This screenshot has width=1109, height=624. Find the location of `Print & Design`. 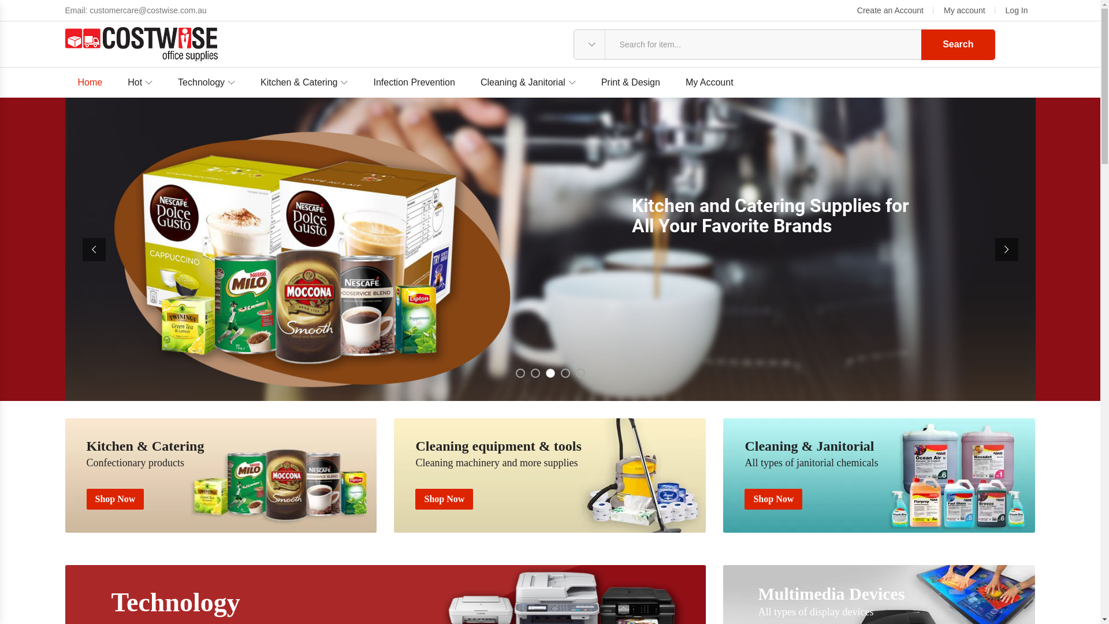

Print & Design is located at coordinates (631, 83).